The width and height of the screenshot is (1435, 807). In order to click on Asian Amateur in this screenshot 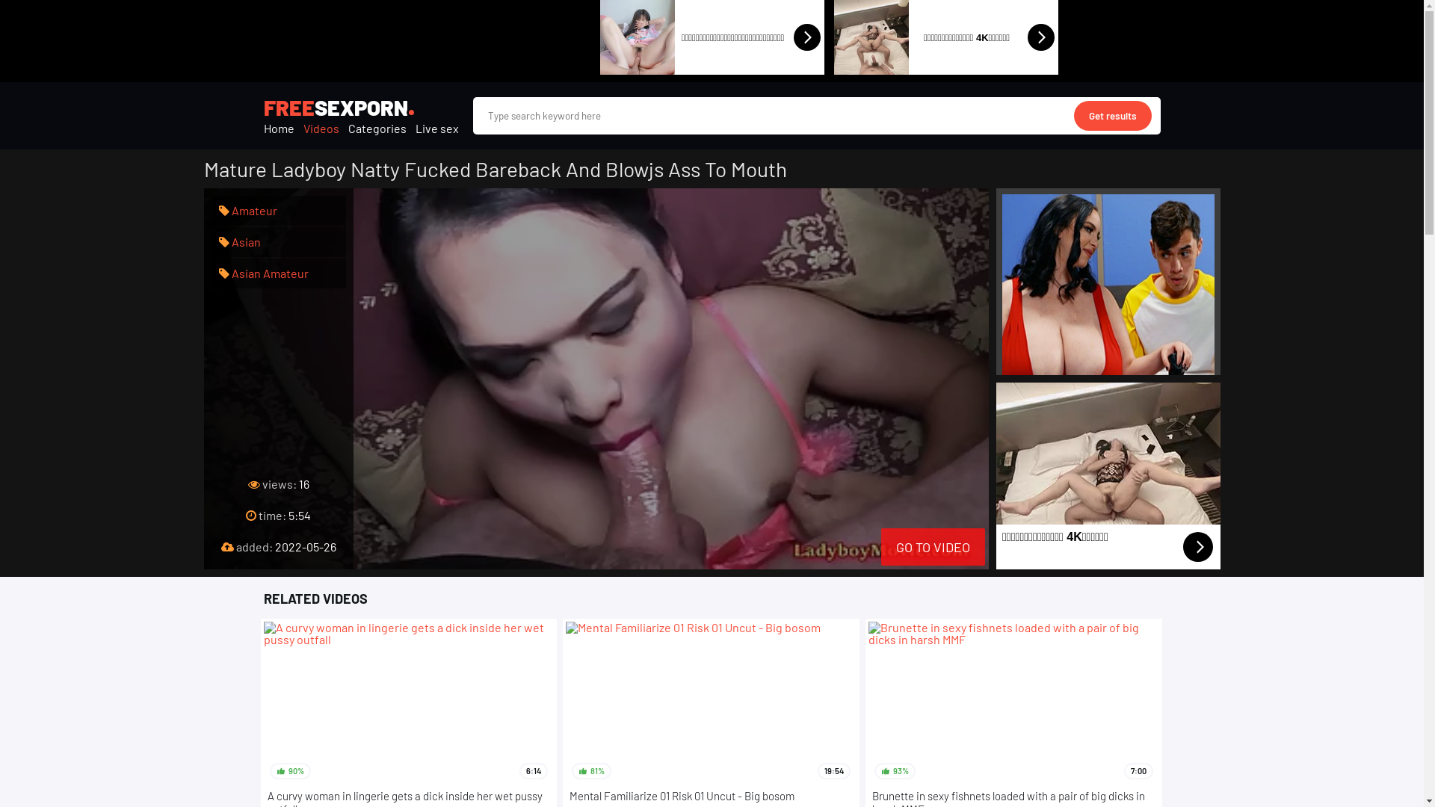, I will do `click(263, 273)`.